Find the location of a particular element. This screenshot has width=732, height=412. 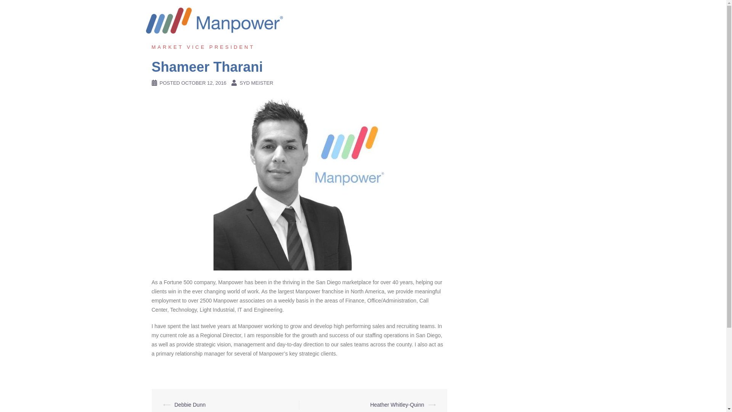

Contact Us is located at coordinates (561, 27).